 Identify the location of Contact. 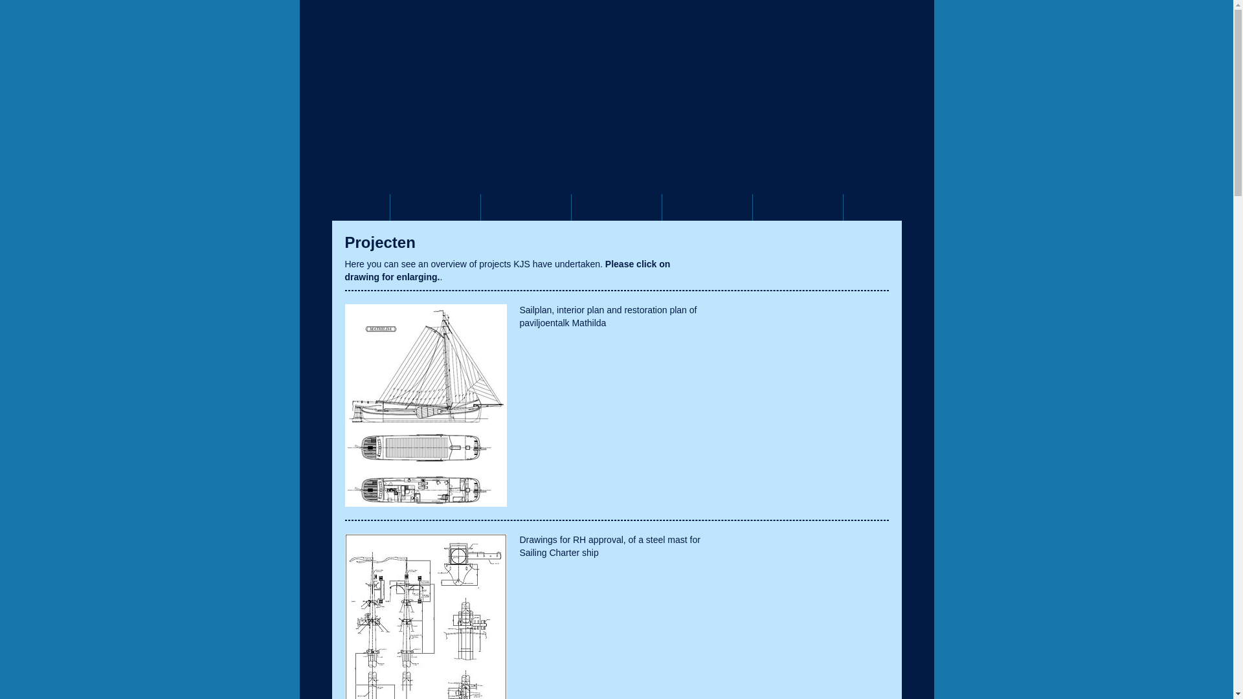
(797, 207).